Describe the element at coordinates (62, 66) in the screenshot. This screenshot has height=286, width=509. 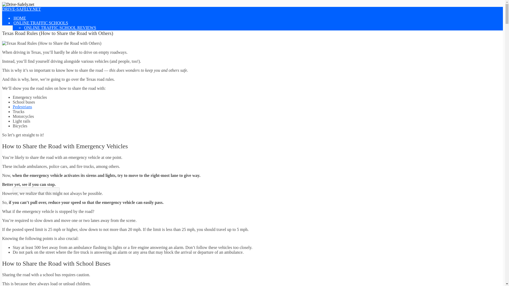
I see `Homeschool Drivers Ed Courses` at that location.